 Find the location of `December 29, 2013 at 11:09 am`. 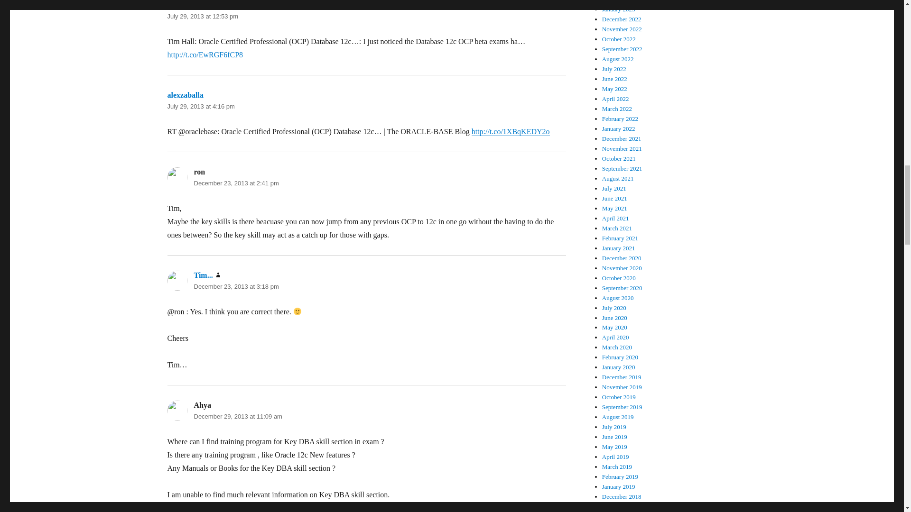

December 29, 2013 at 11:09 am is located at coordinates (237, 416).